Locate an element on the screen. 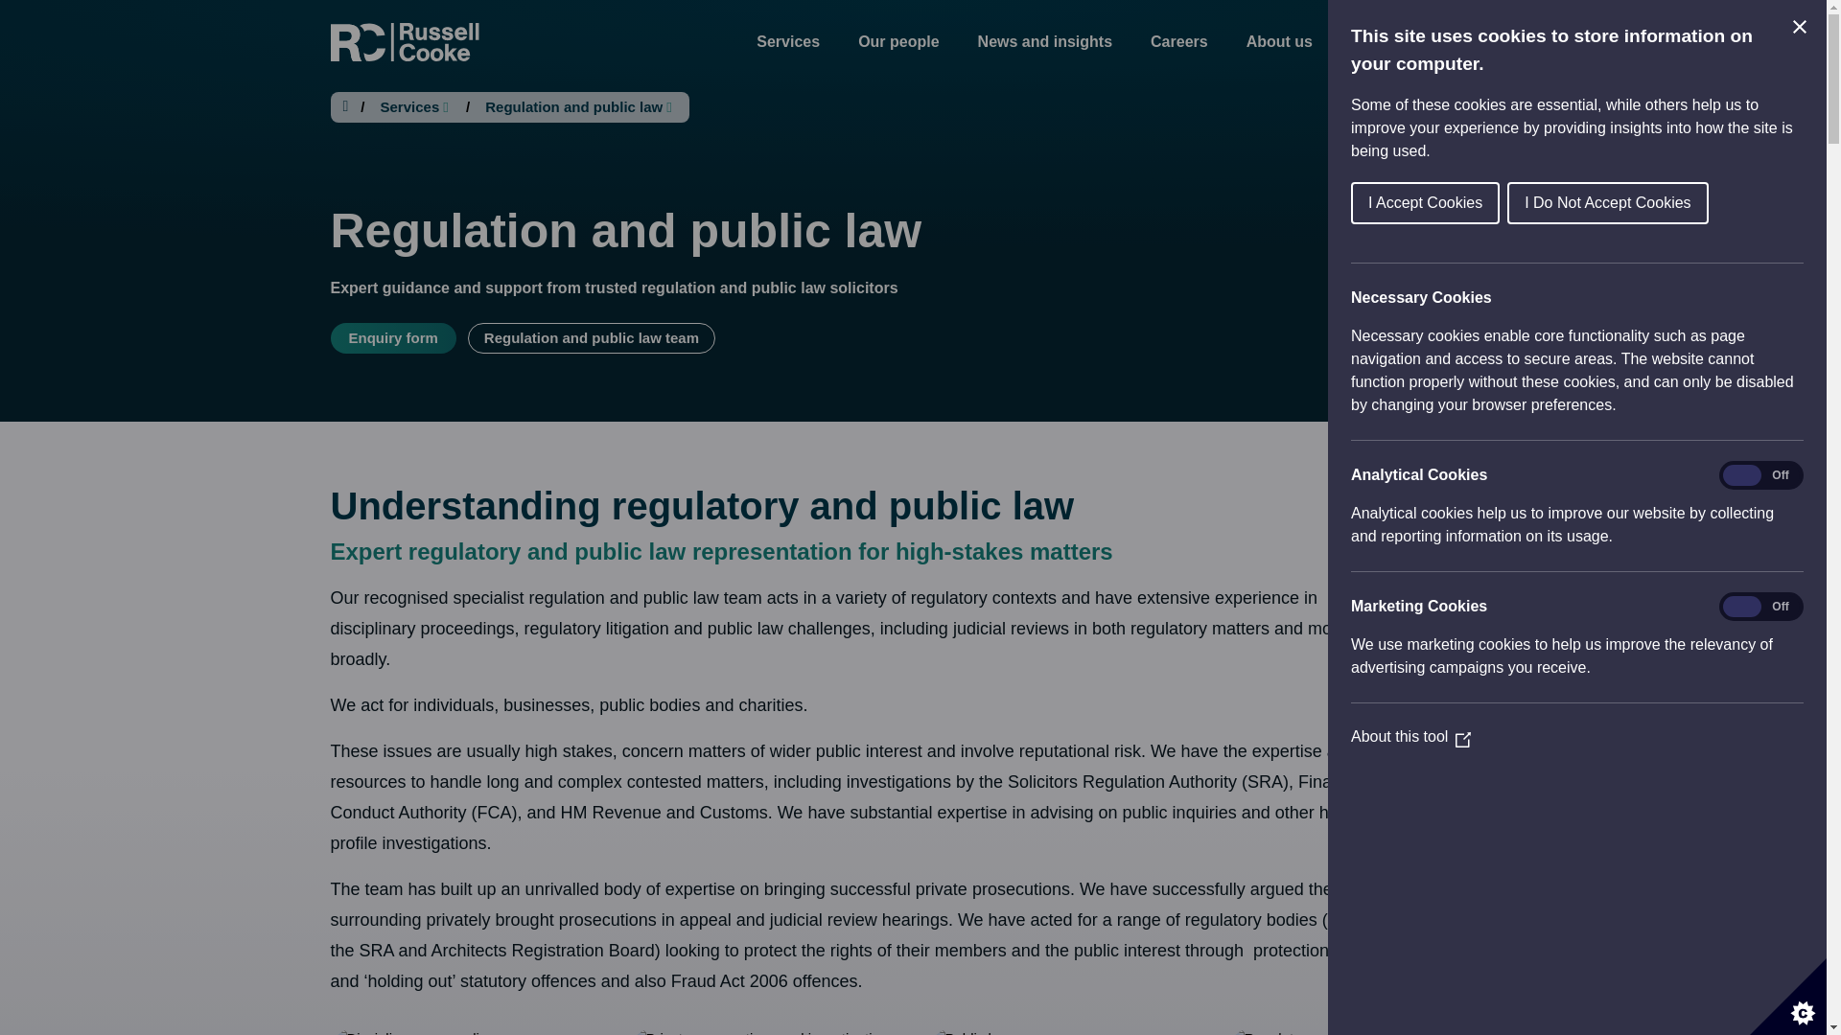 Image resolution: width=1841 pixels, height=1035 pixels. I Do Not Accept Cookies is located at coordinates (1728, 203).